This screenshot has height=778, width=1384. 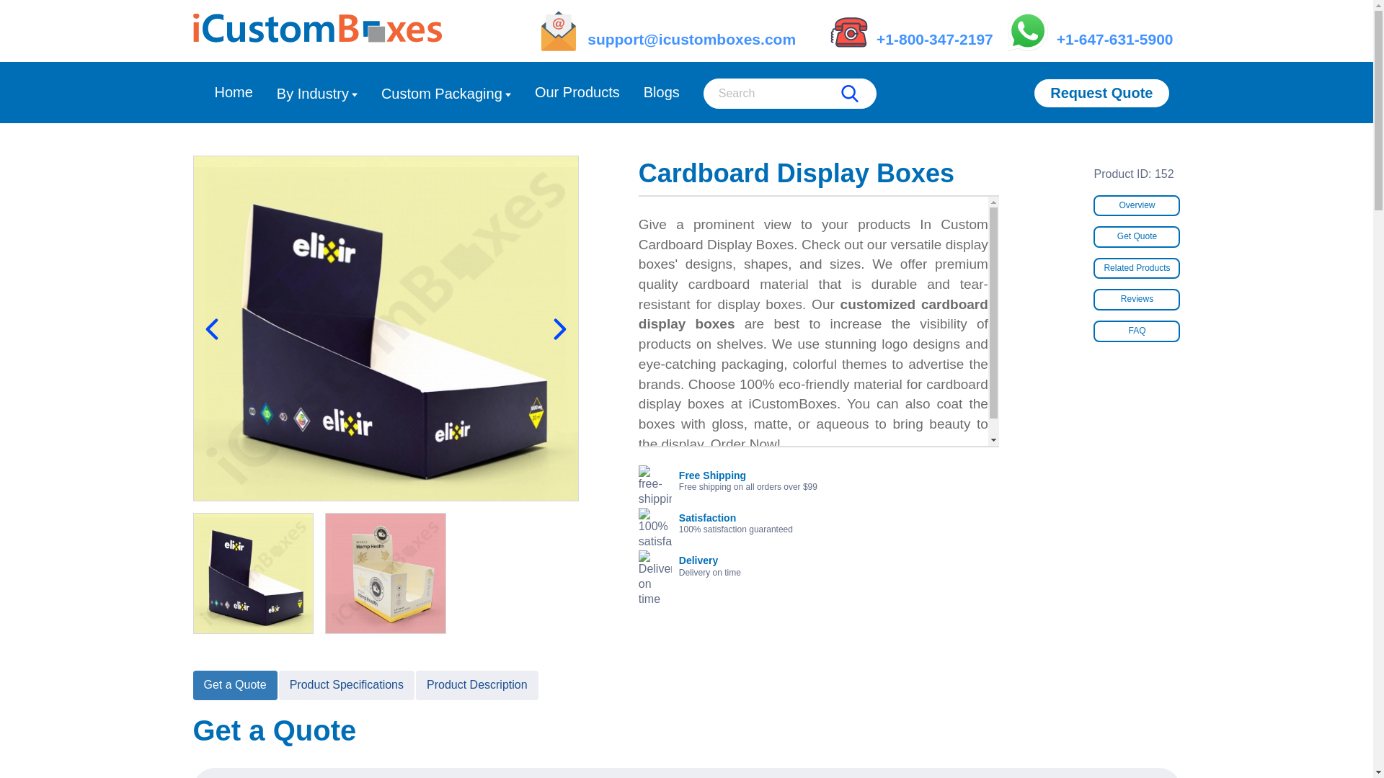 What do you see at coordinates (317, 94) in the screenshot?
I see `By Industry` at bounding box center [317, 94].